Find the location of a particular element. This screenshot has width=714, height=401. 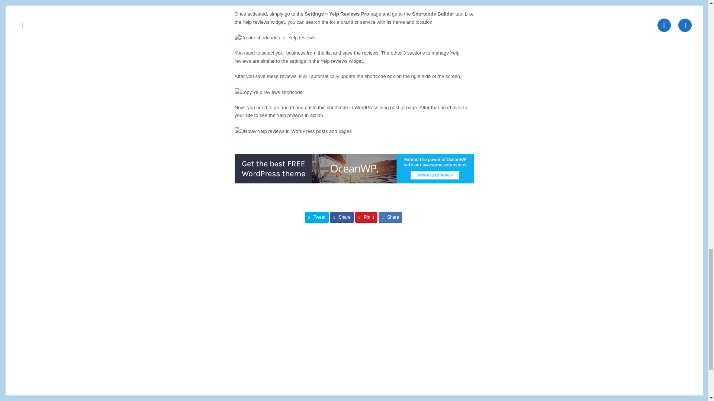

Share is located at coordinates (390, 218).